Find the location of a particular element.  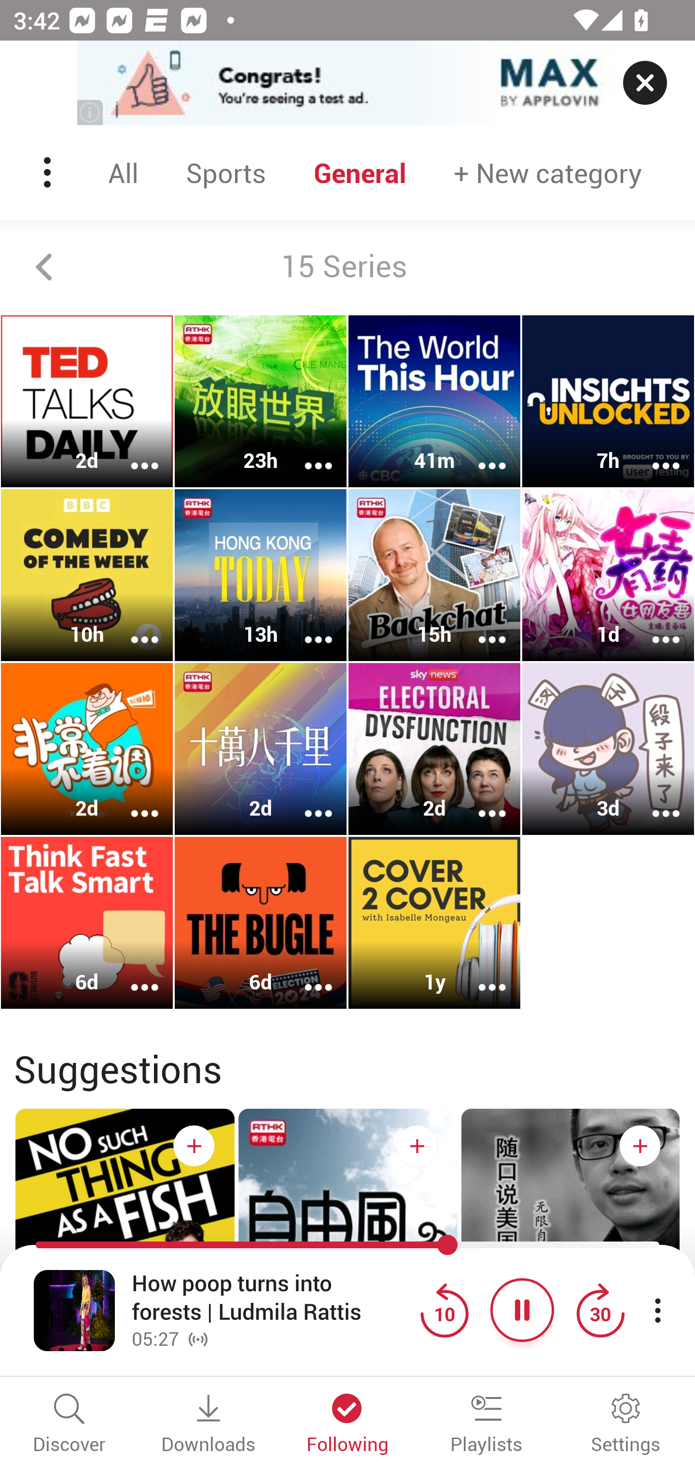

More options is located at coordinates (480, 801).